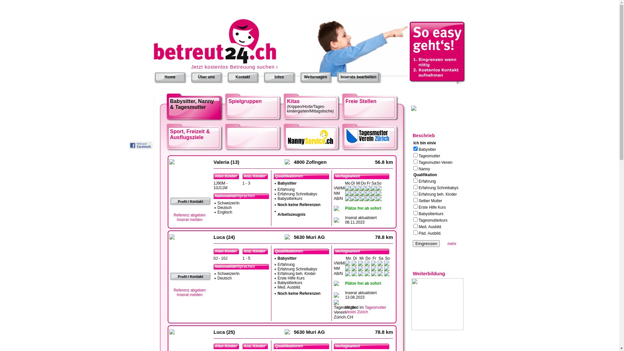 Image resolution: width=624 pixels, height=351 pixels. I want to click on Inserat melden, so click(190, 220).